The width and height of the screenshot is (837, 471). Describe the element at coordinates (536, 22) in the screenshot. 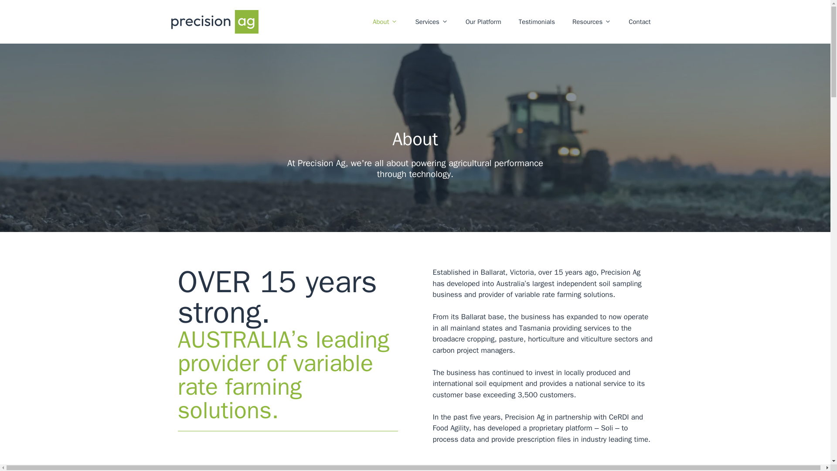

I see `Testimonials` at that location.